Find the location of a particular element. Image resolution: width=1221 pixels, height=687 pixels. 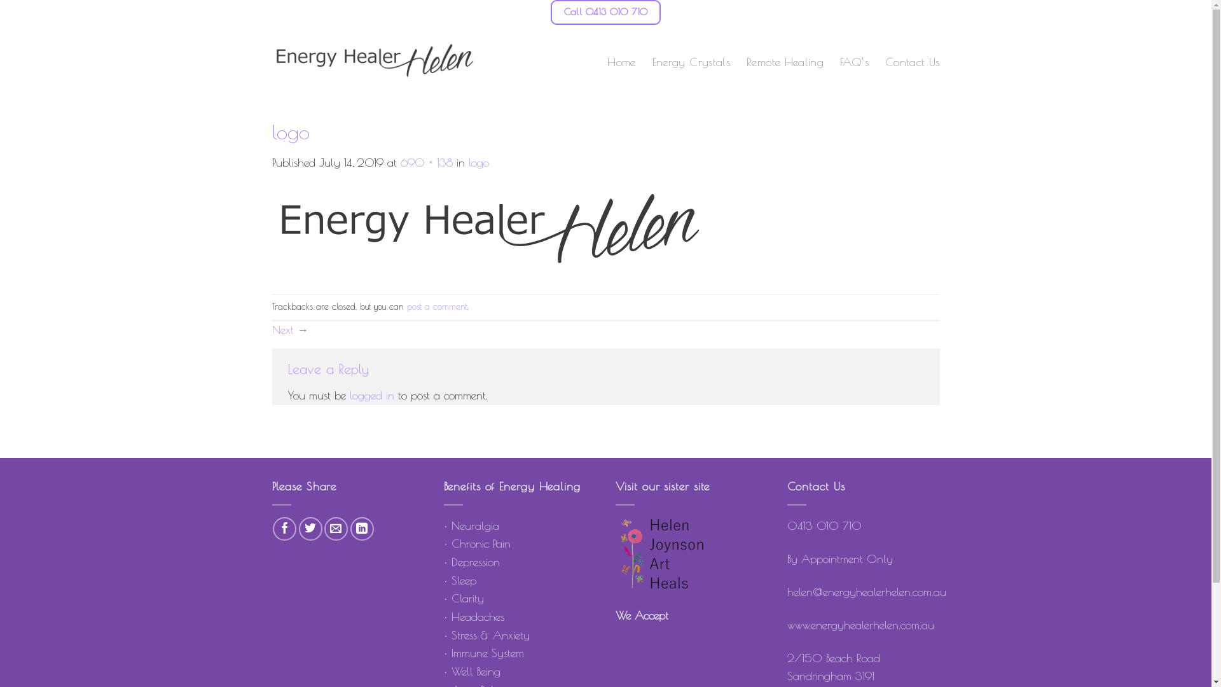

Home is located at coordinates (621, 62).